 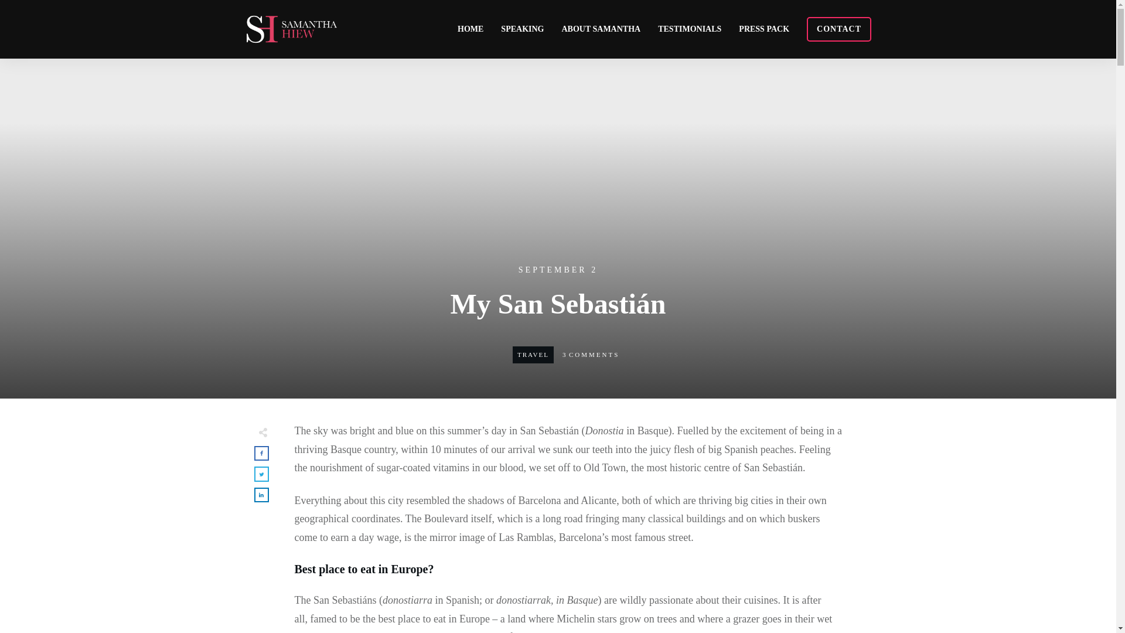 What do you see at coordinates (689, 29) in the screenshot?
I see `TESTIMONIALS` at bounding box center [689, 29].